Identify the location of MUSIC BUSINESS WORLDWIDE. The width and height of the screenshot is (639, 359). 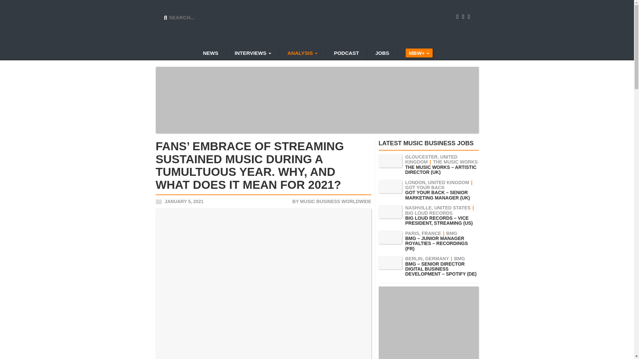
(335, 201).